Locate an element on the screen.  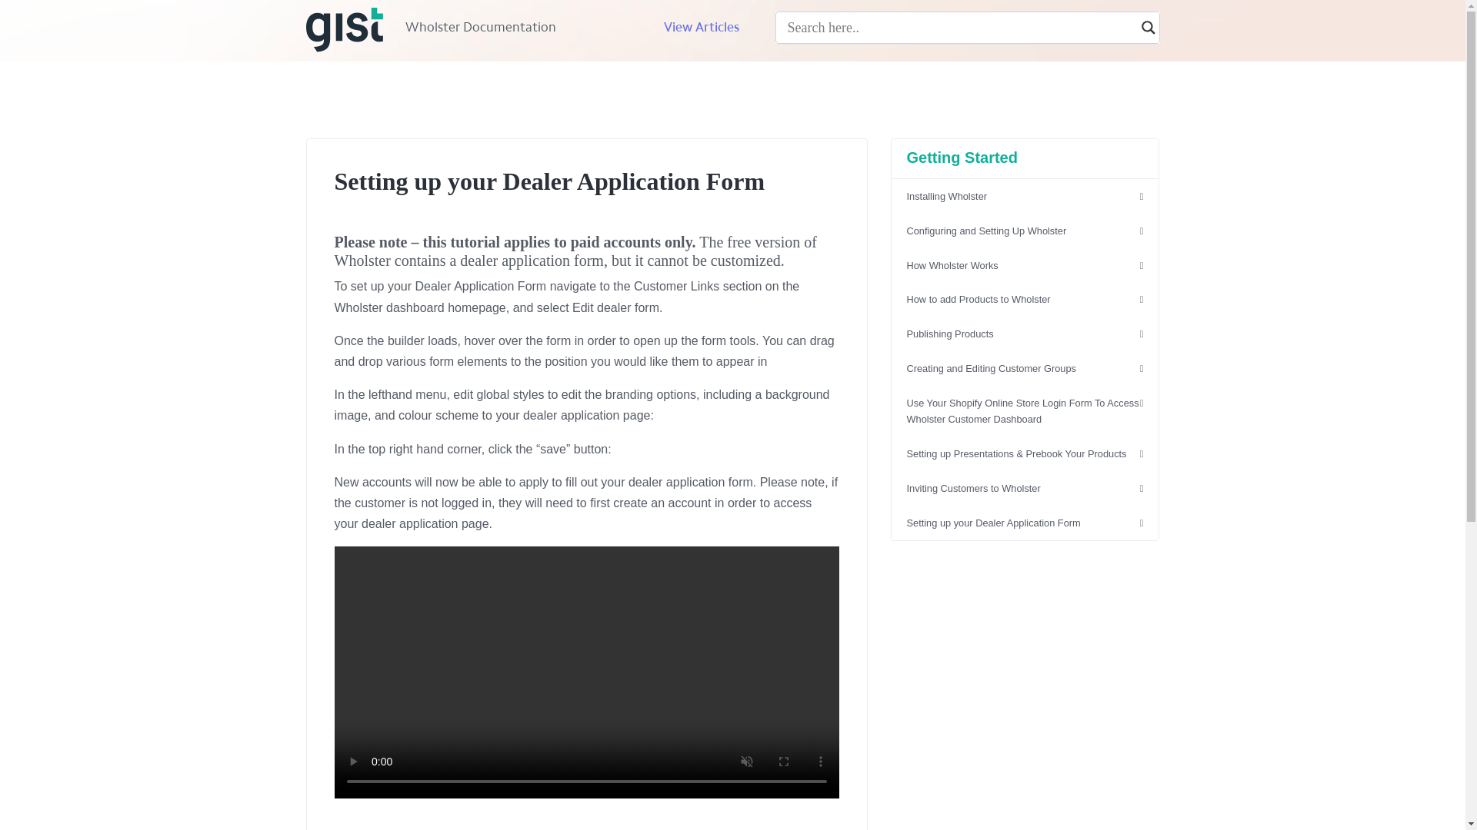
FAQ is located at coordinates (789, 26).